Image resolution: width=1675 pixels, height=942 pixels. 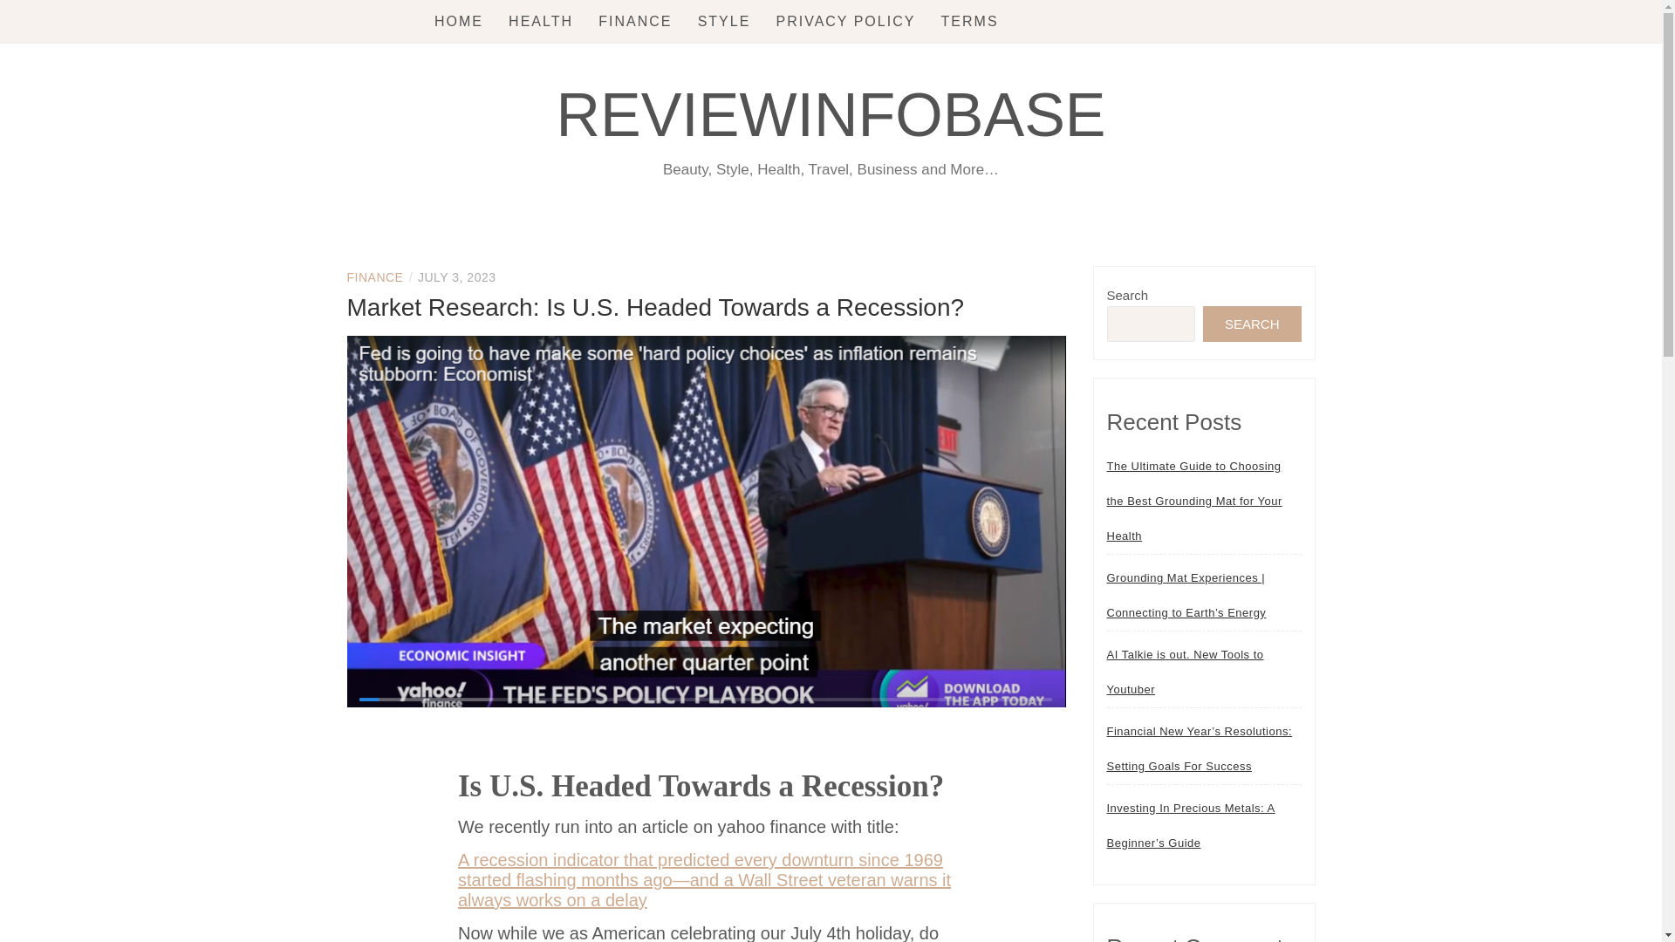 What do you see at coordinates (970, 21) in the screenshot?
I see `TERMS` at bounding box center [970, 21].